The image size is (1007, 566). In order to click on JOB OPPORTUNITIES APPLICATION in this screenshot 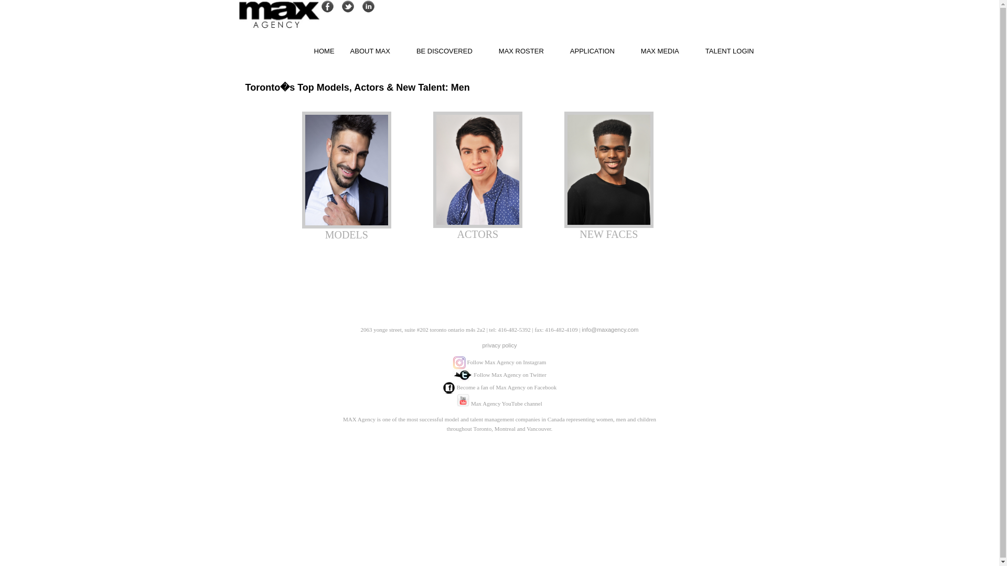, I will do `click(597, 98)`.